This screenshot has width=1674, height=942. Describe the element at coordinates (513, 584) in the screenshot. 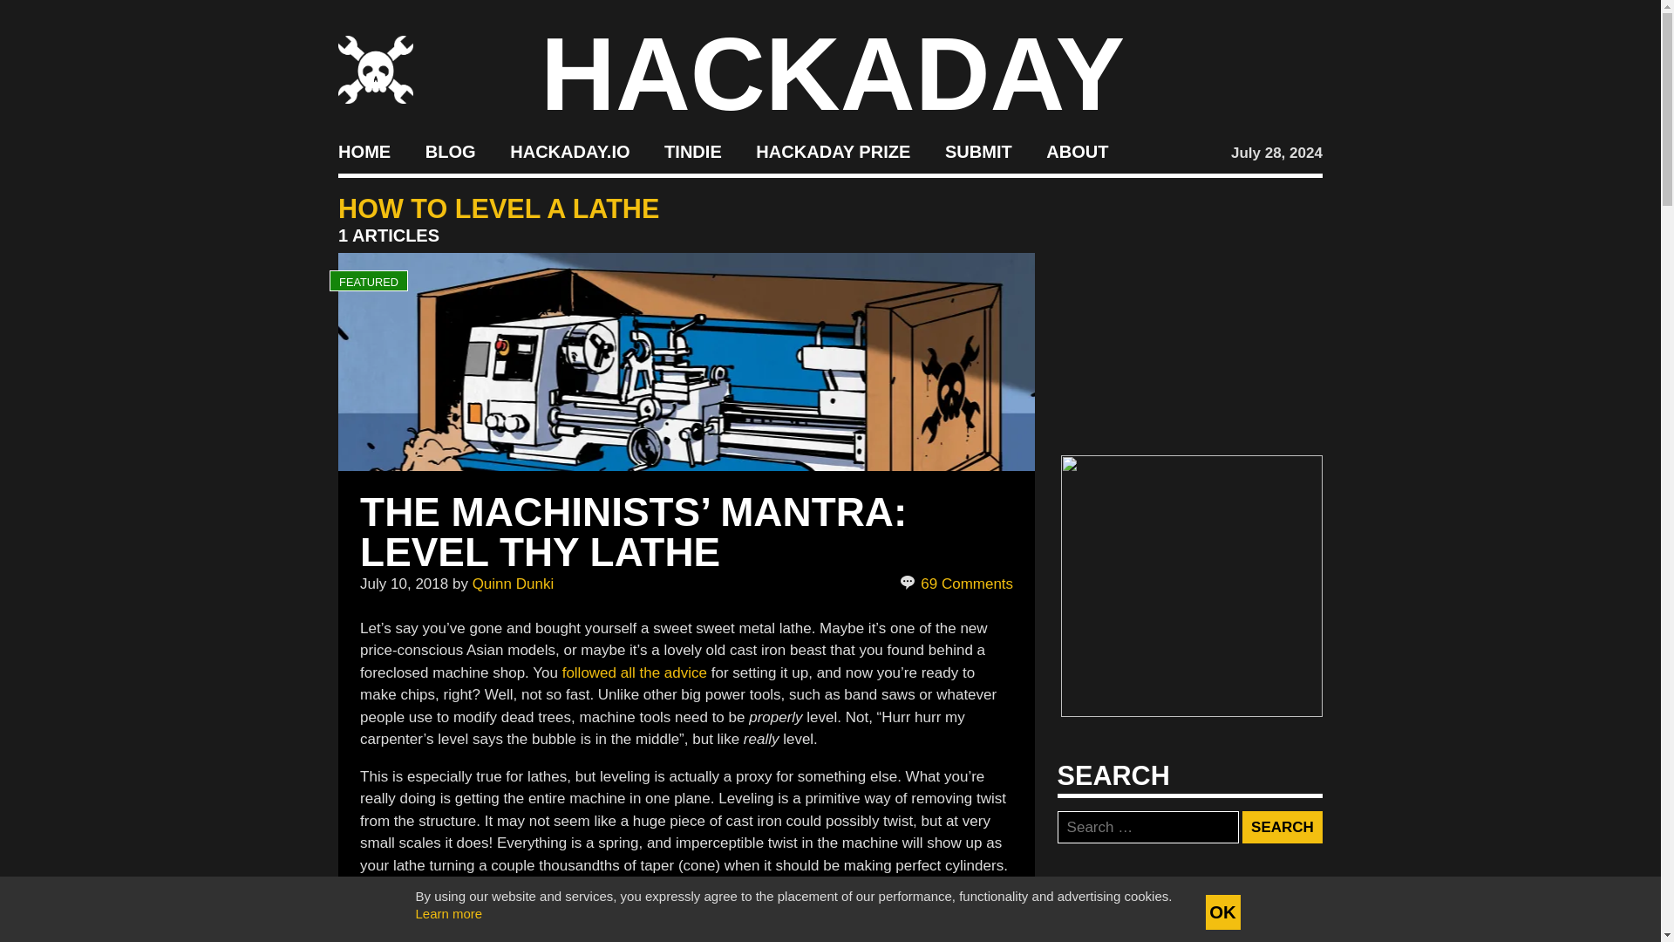

I see `Quinn Dunki` at that location.